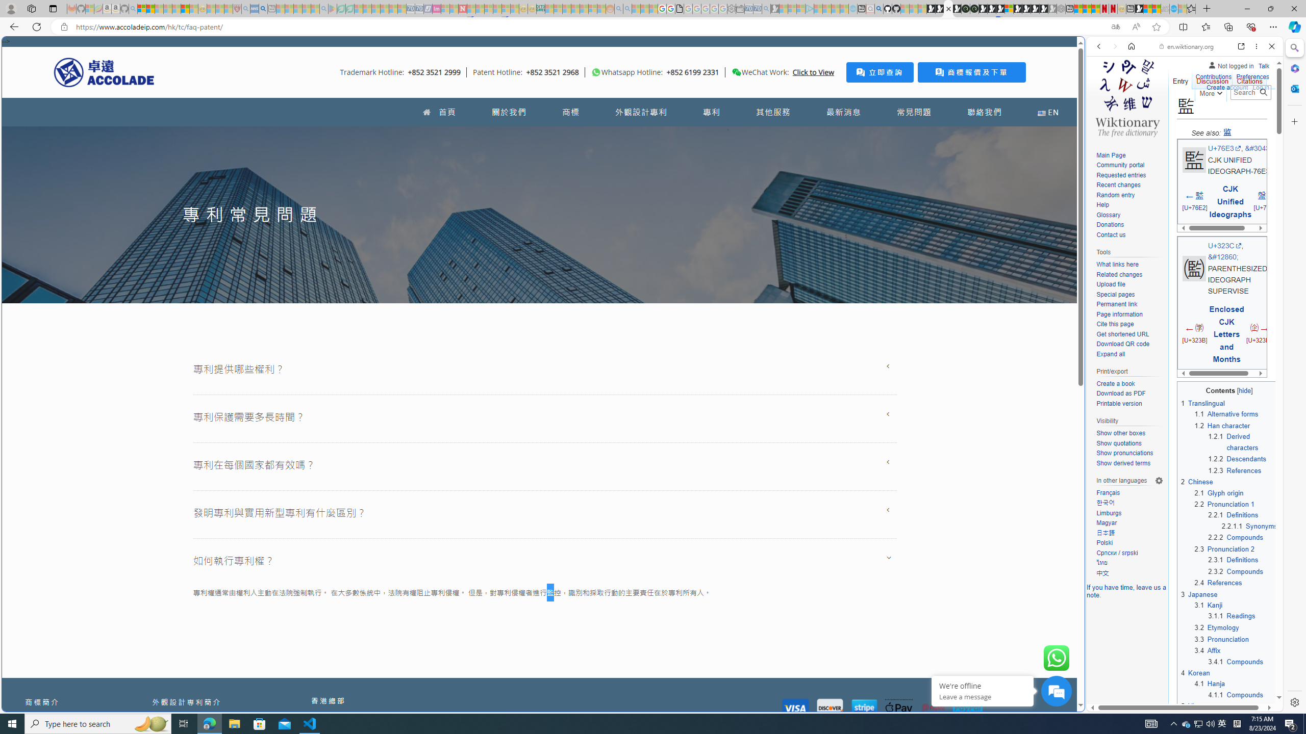 This screenshot has height=734, width=1306. What do you see at coordinates (1221, 425) in the screenshot?
I see `1.2 Han character` at bounding box center [1221, 425].